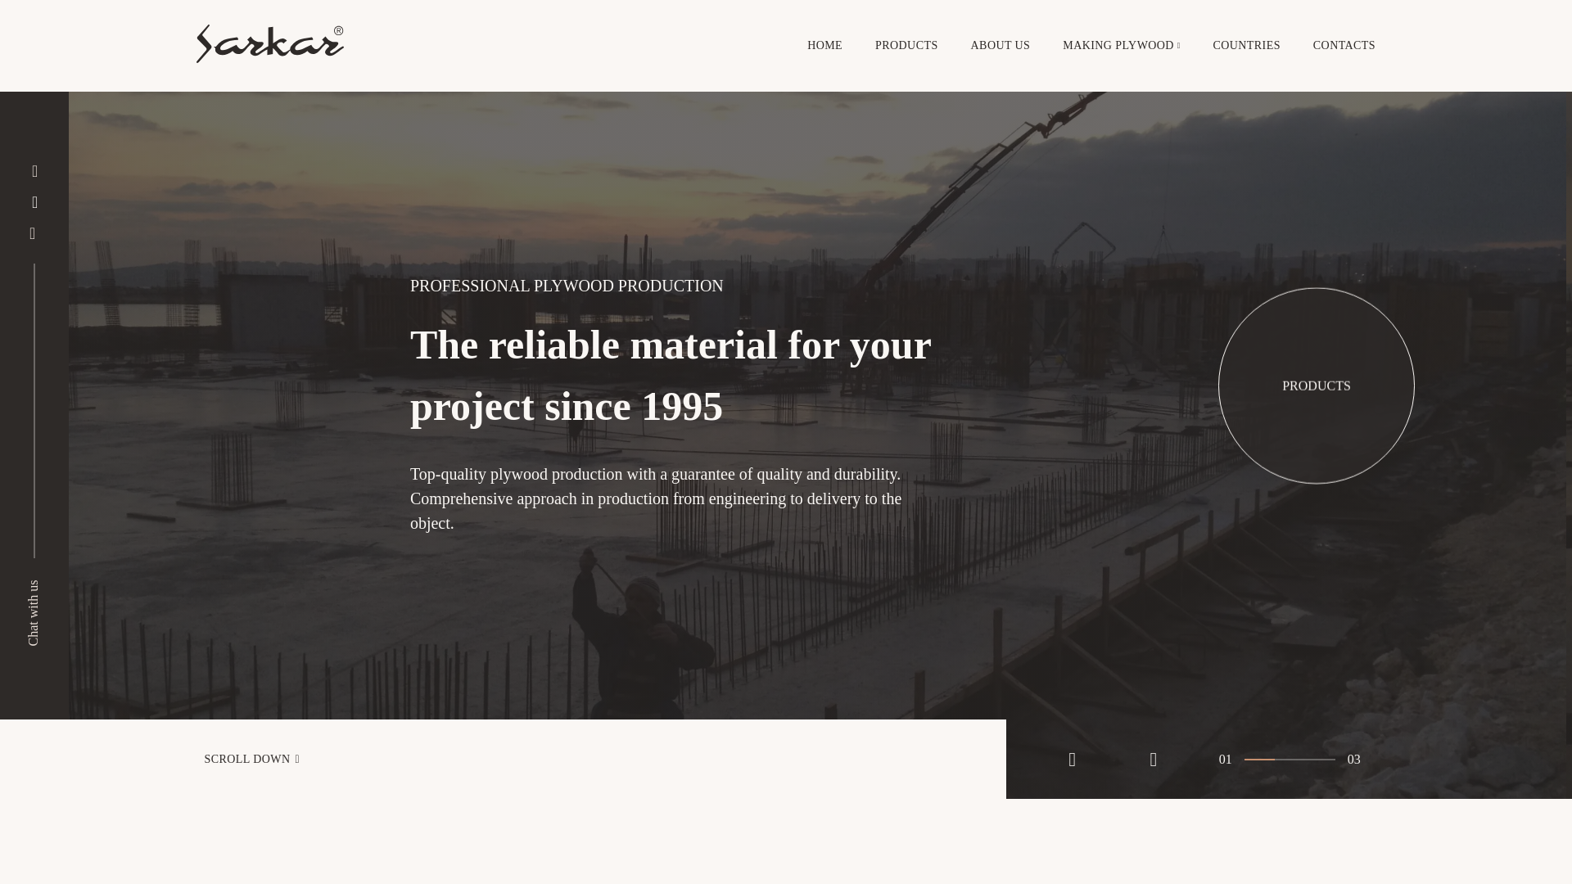 The image size is (1572, 884). I want to click on MAKING PLYWOOD, so click(1118, 45).